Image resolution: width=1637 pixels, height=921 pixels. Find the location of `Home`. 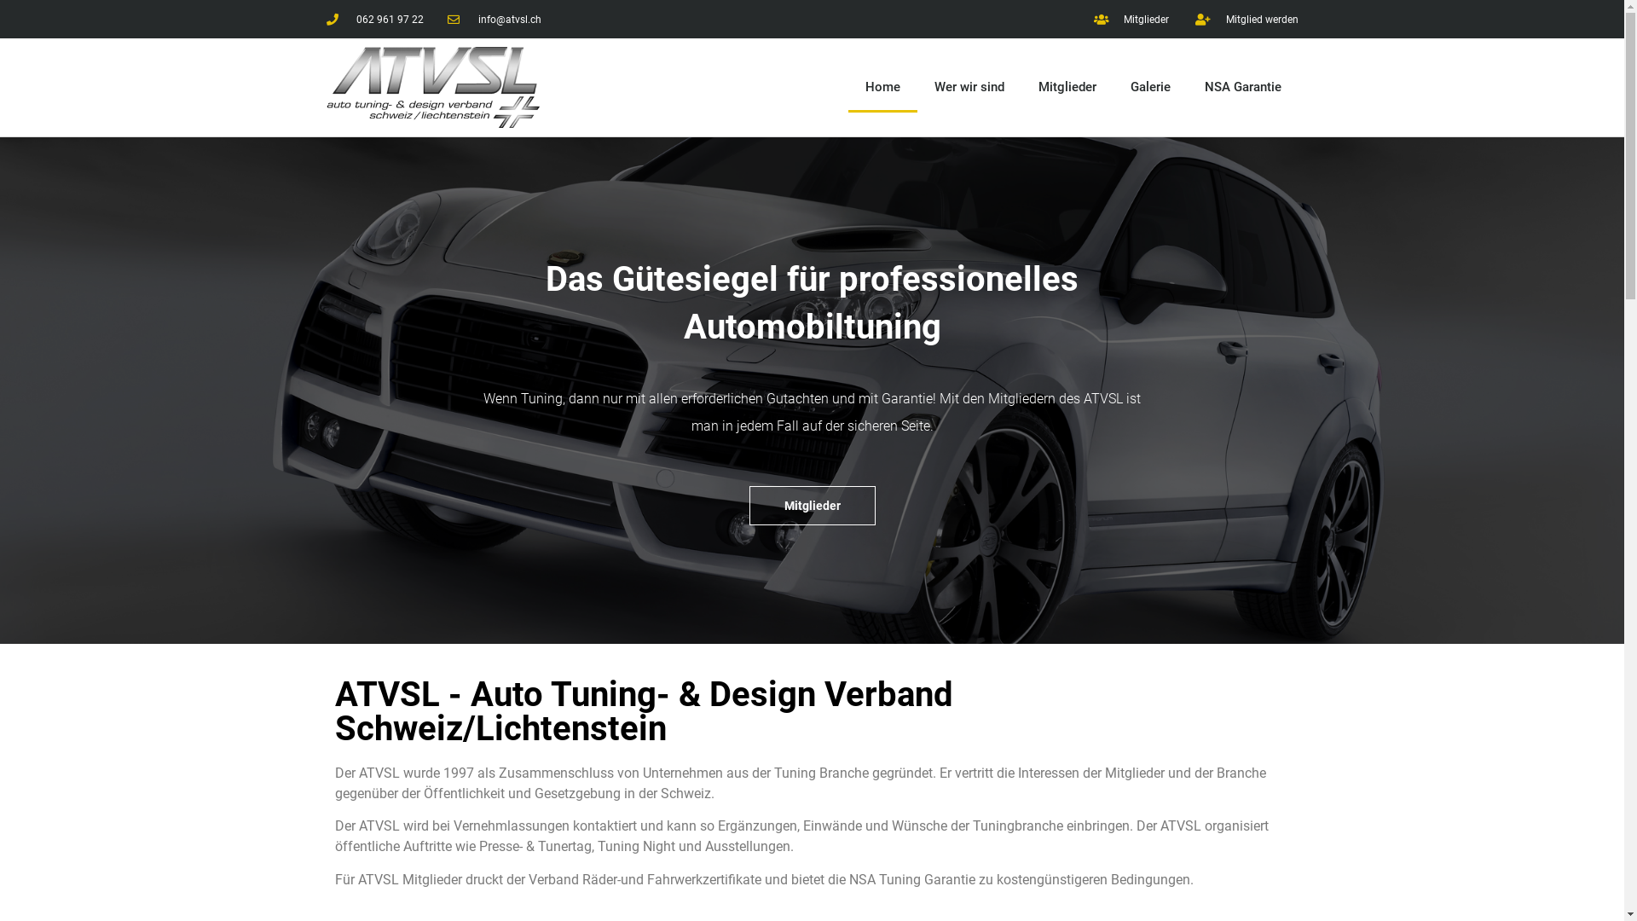

Home is located at coordinates (882, 87).